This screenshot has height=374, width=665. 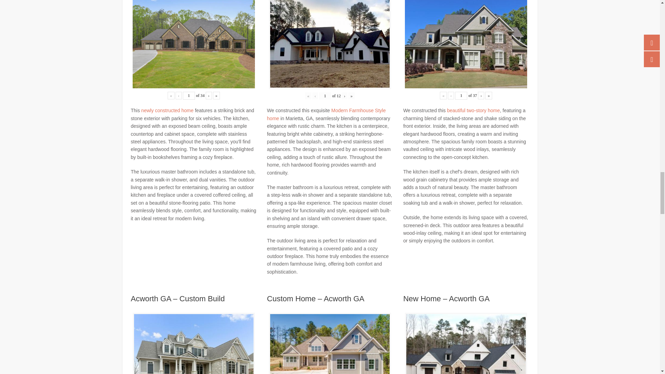 I want to click on 1, so click(x=189, y=96).